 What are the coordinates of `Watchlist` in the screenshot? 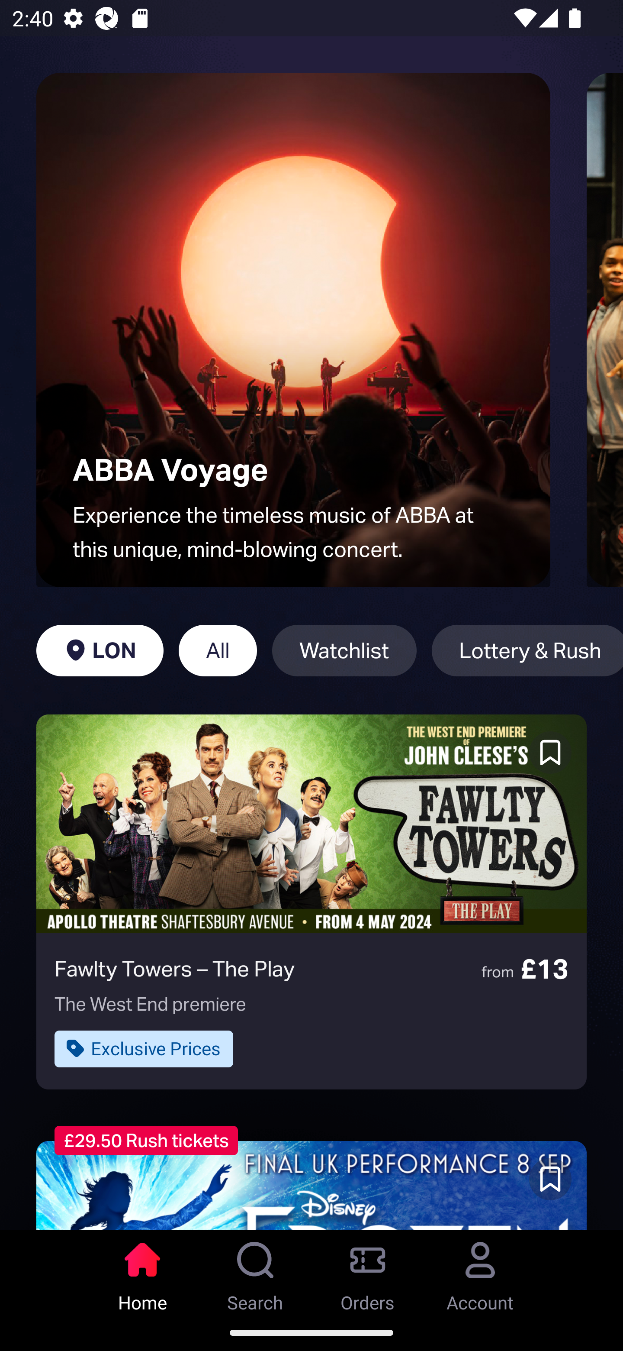 It's located at (344, 650).